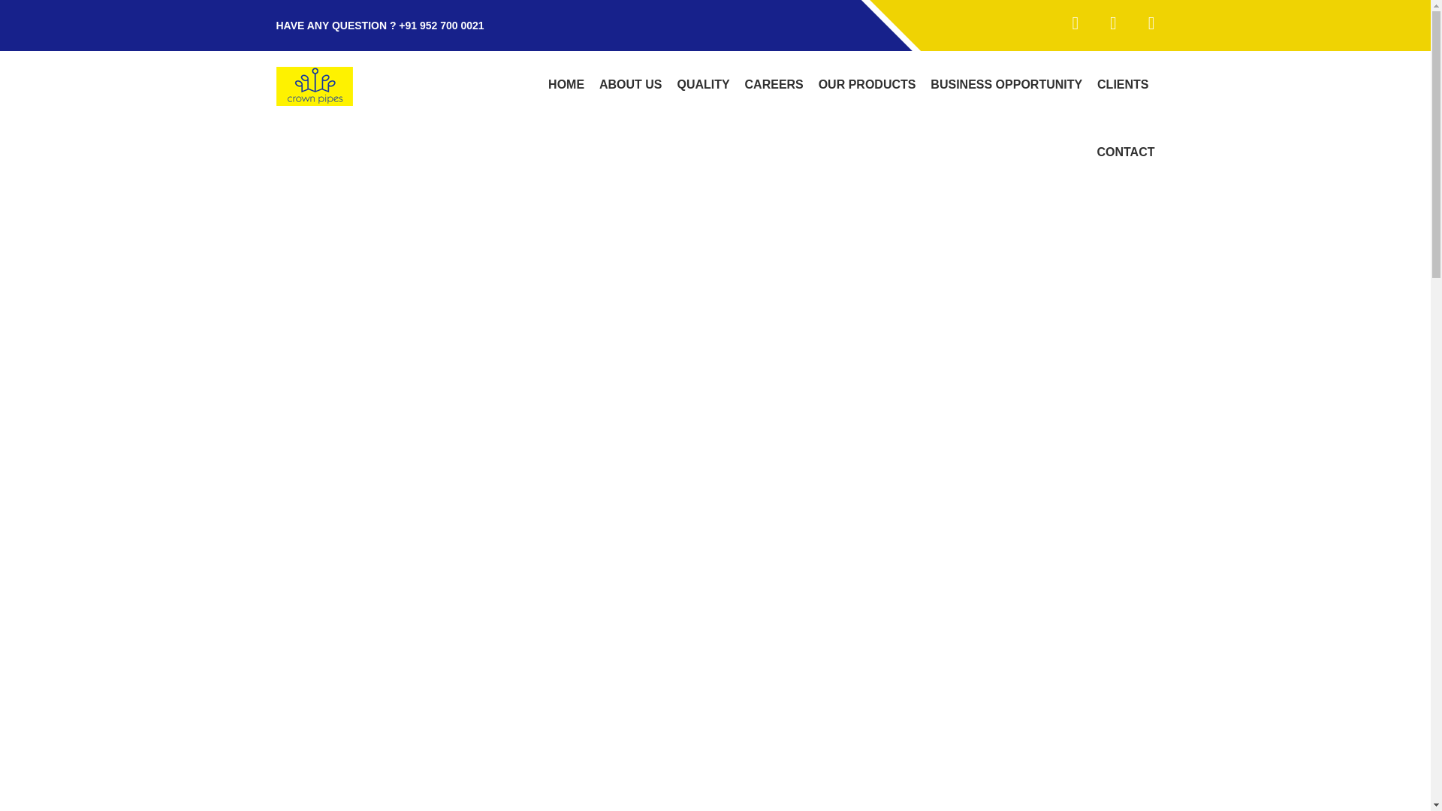 This screenshot has height=811, width=1442. What do you see at coordinates (631, 84) in the screenshot?
I see `ABOUT US` at bounding box center [631, 84].